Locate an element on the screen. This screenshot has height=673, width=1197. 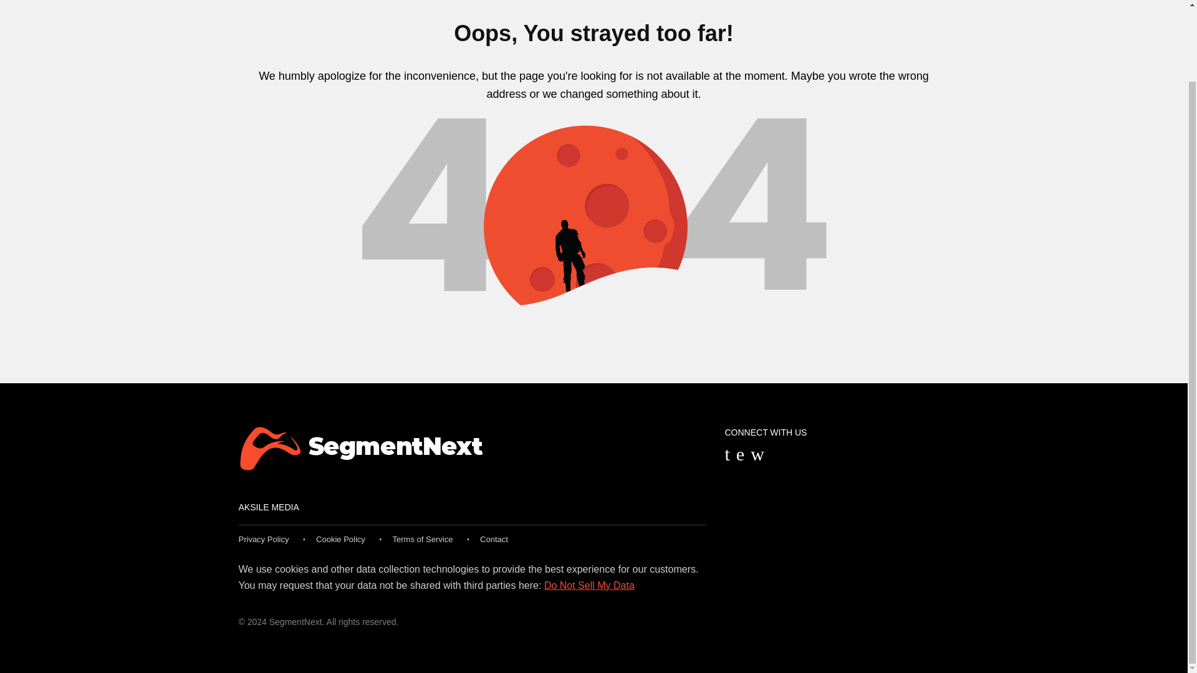
Privacy Policy is located at coordinates (263, 538).